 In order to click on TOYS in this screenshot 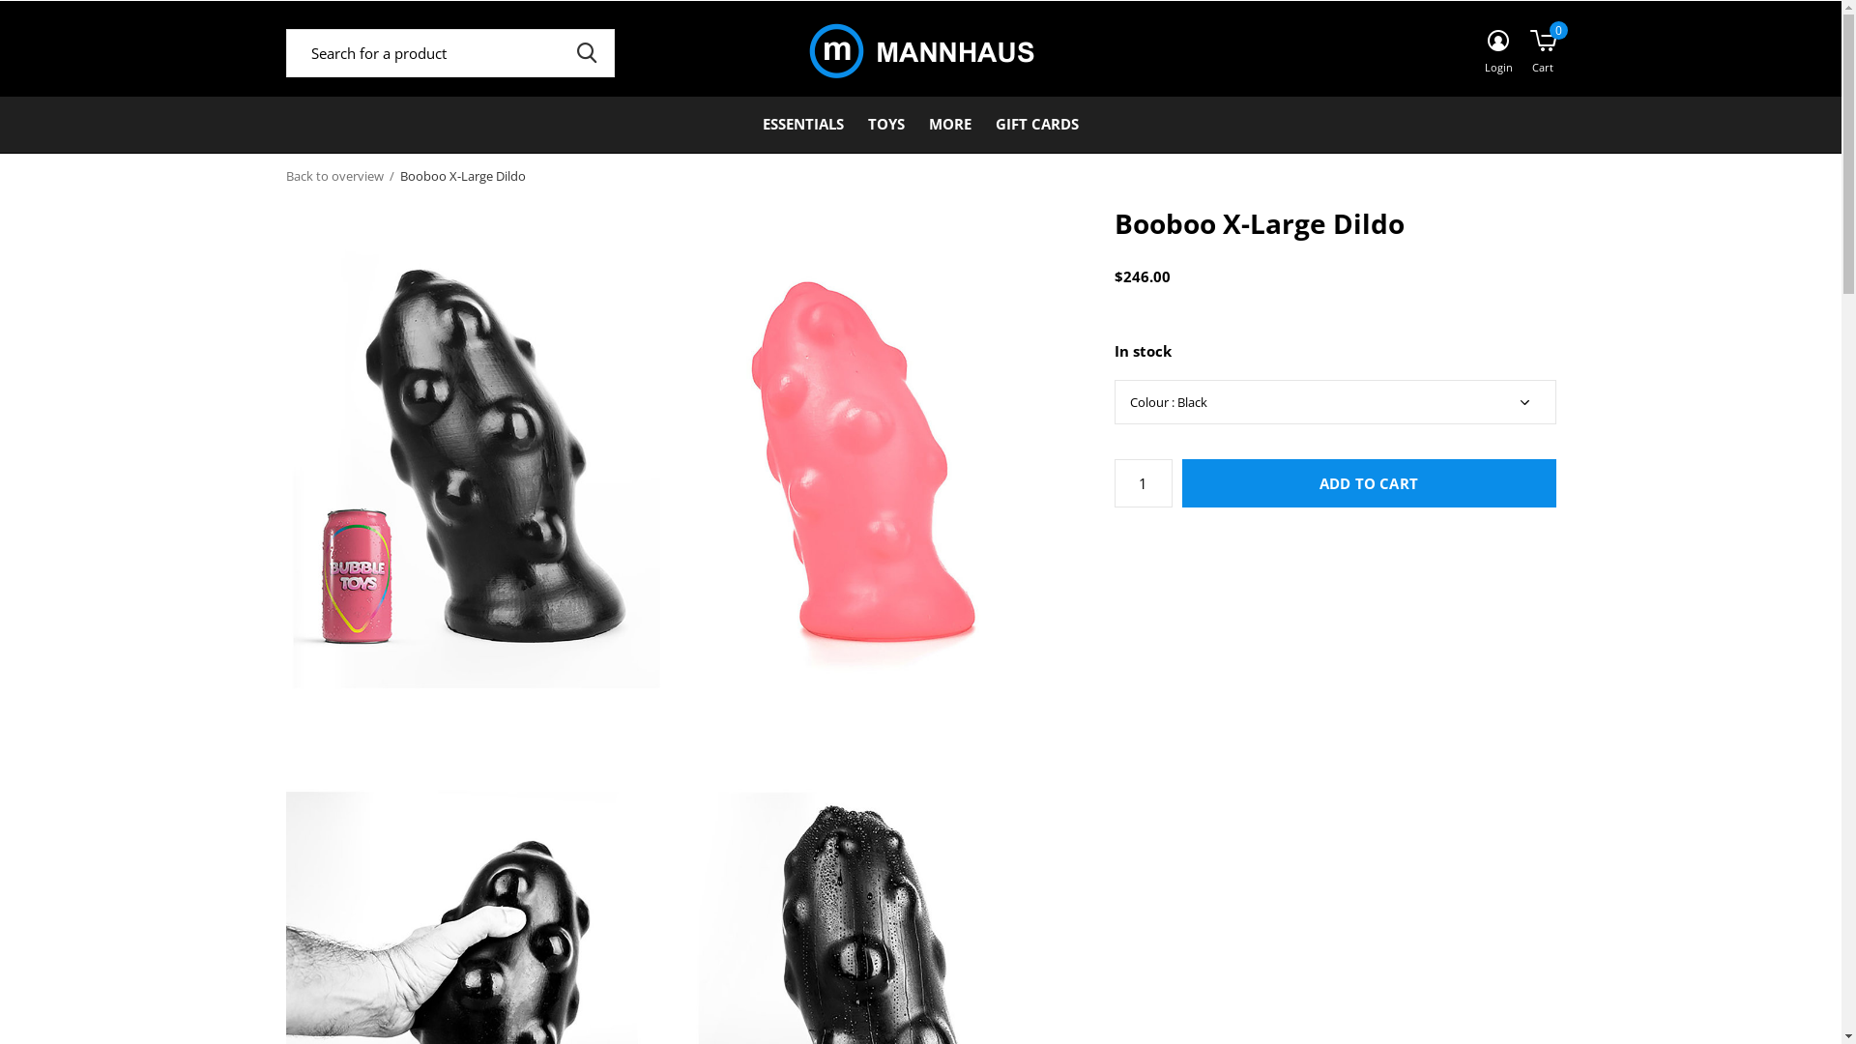, I will do `click(886, 124)`.